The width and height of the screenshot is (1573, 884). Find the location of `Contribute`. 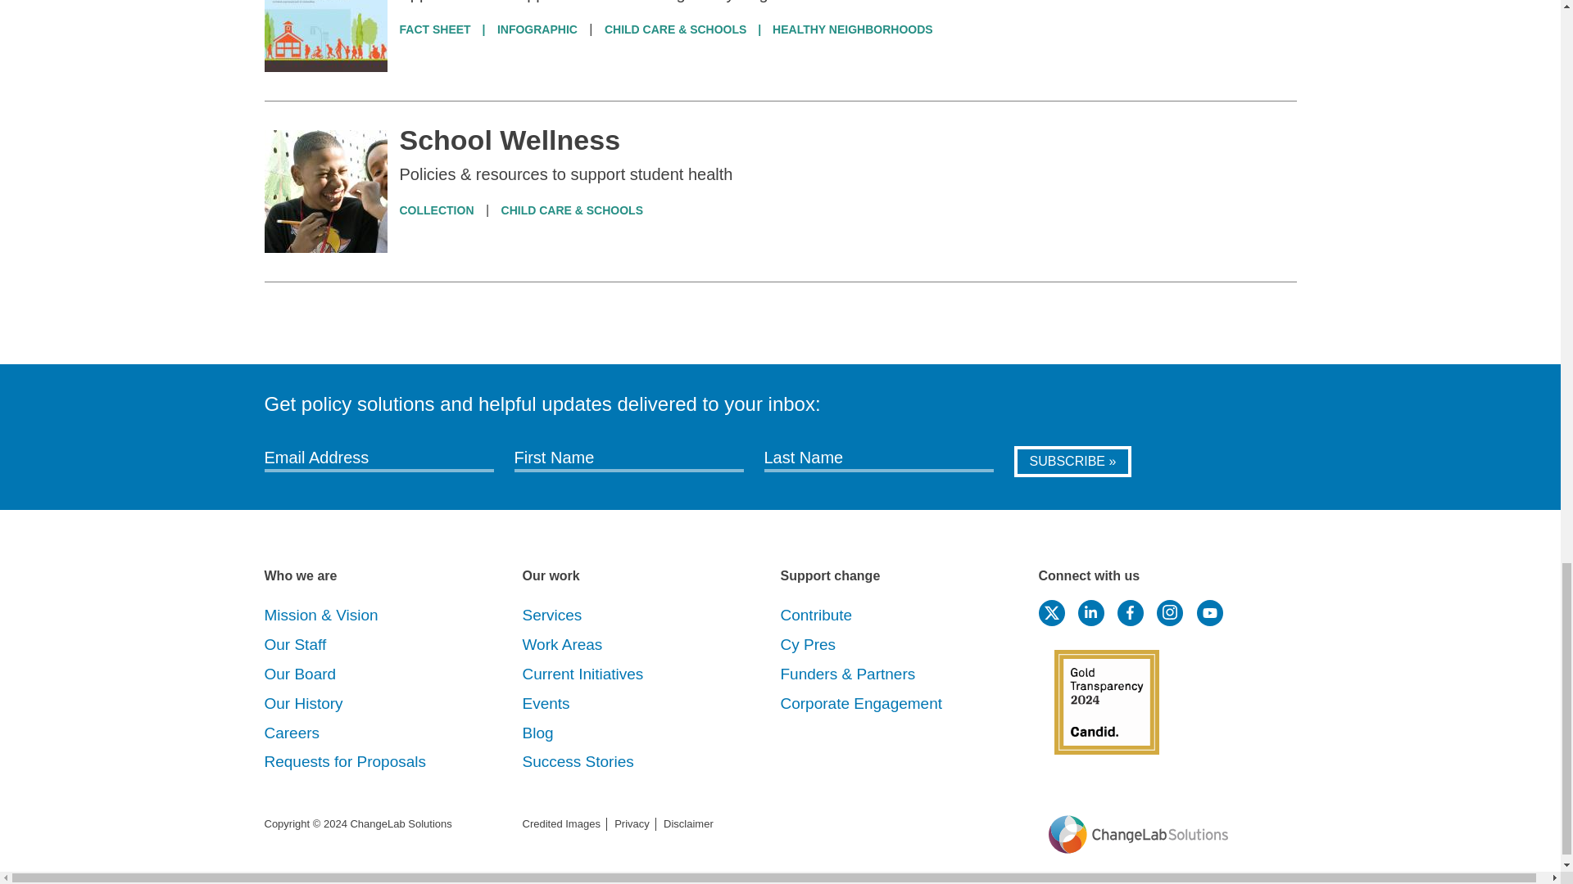

Contribute is located at coordinates (816, 615).